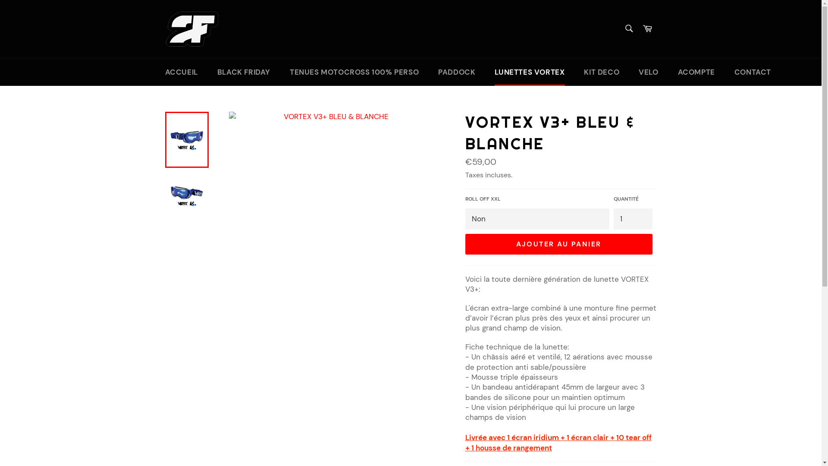  Describe the element at coordinates (558, 244) in the screenshot. I see `AJOUTER AU PANIER` at that location.